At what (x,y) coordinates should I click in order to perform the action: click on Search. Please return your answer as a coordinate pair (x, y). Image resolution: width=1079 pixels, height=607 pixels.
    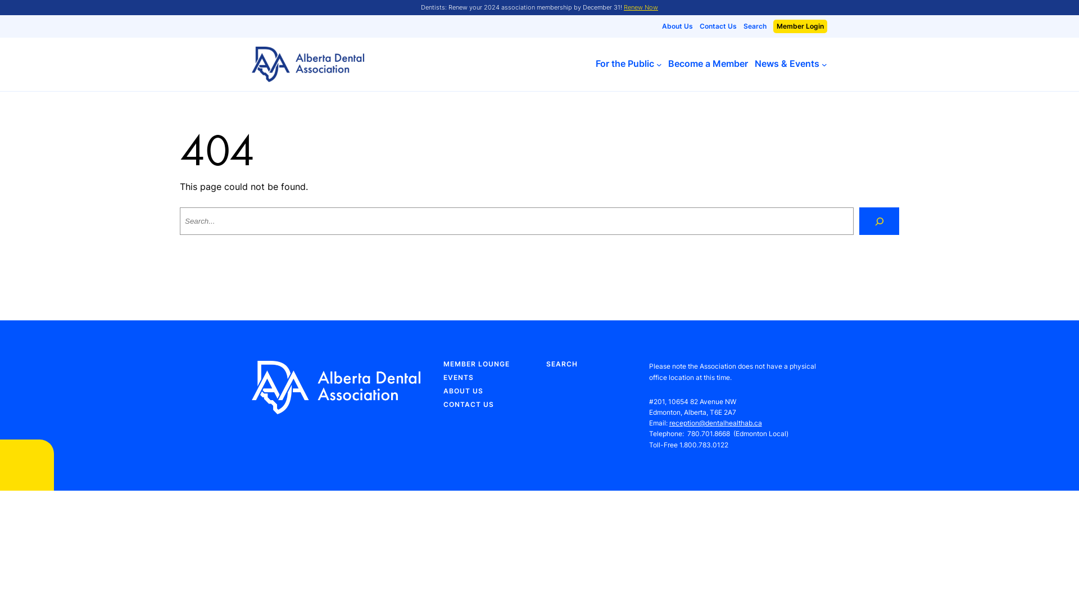
    Looking at the image, I should click on (755, 26).